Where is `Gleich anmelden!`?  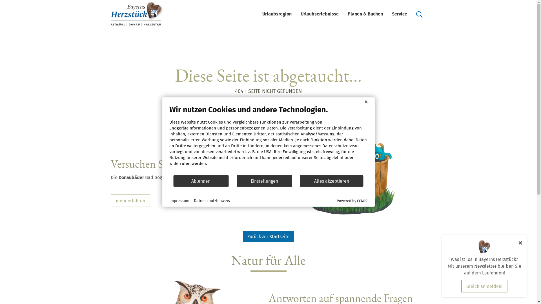 Gleich anmelden! is located at coordinates (484, 286).